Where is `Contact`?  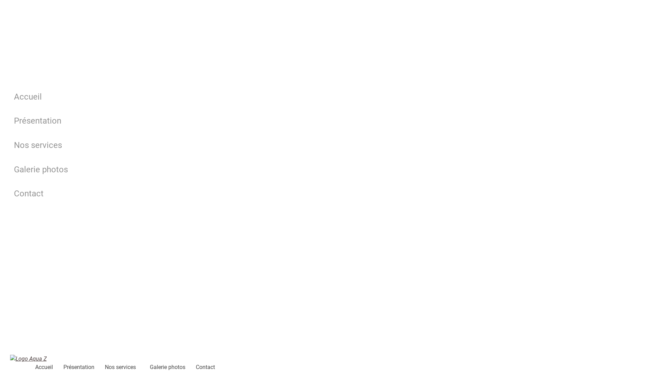
Contact is located at coordinates (200, 367).